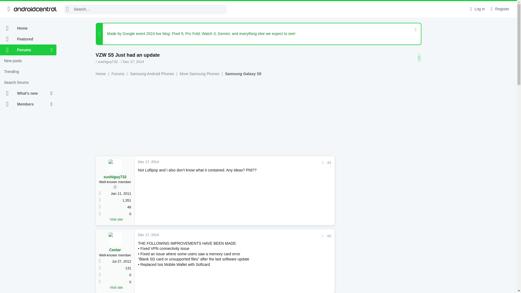  Describe the element at coordinates (499, 9) in the screenshot. I see `Register` at that location.